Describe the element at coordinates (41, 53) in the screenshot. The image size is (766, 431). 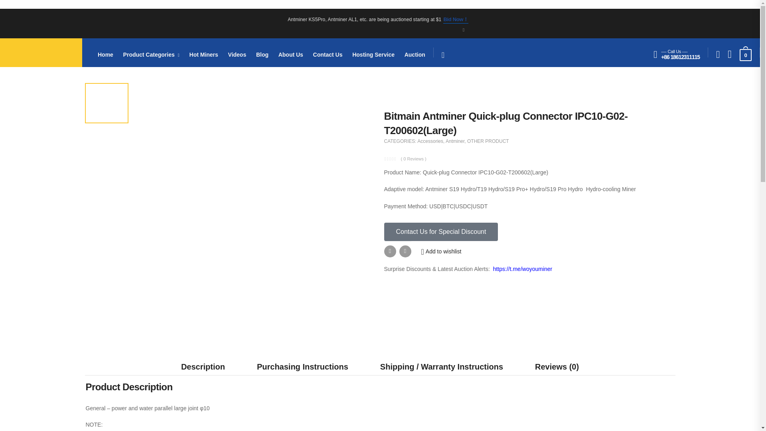
I see `WOYOU - The most professional ASIC miner supplier` at that location.